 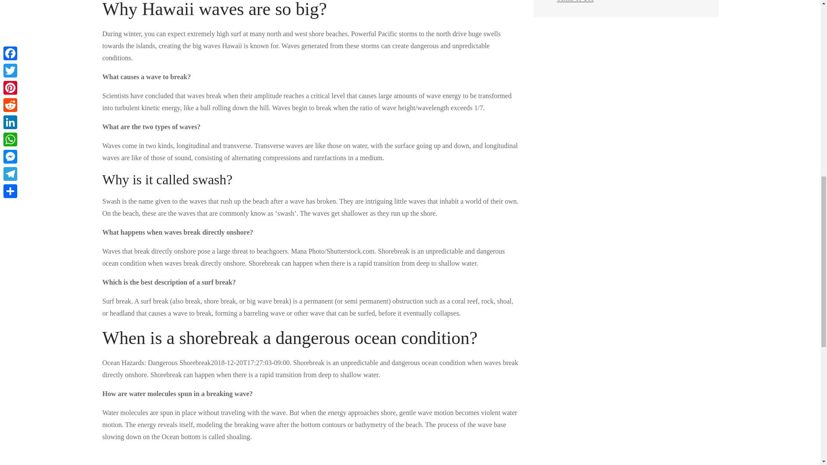 What do you see at coordinates (575, 1) in the screenshot?
I see `Terms of Use` at bounding box center [575, 1].